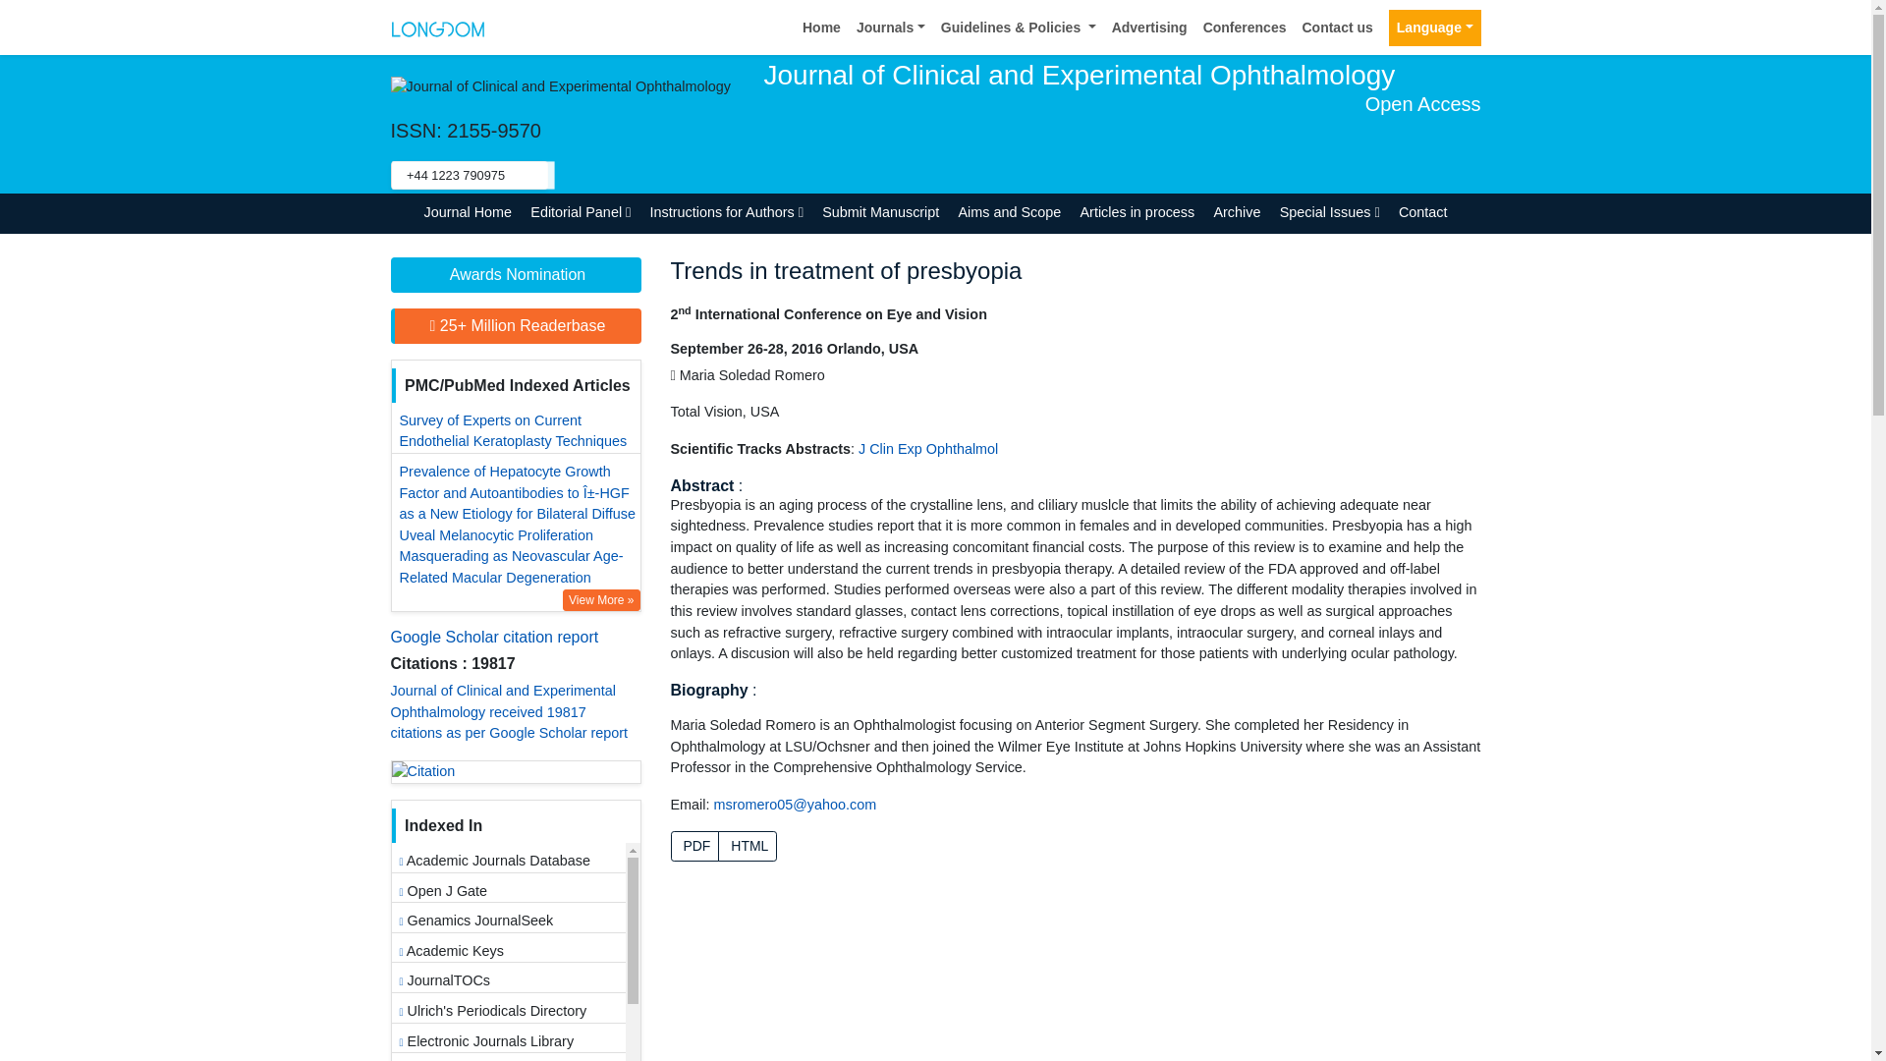  What do you see at coordinates (1137, 212) in the screenshot?
I see `Articles in process` at bounding box center [1137, 212].